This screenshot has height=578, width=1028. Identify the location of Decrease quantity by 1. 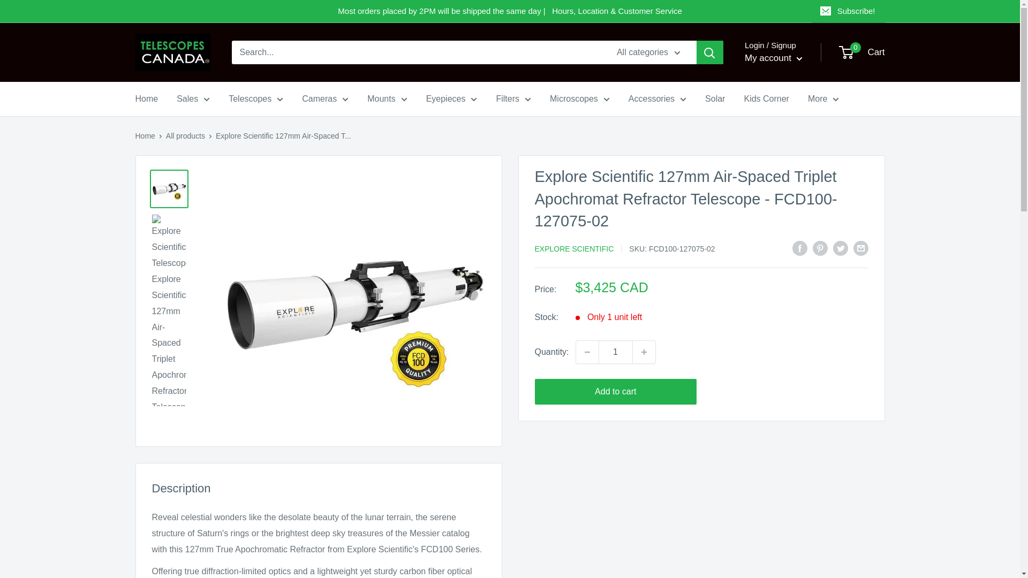
(587, 352).